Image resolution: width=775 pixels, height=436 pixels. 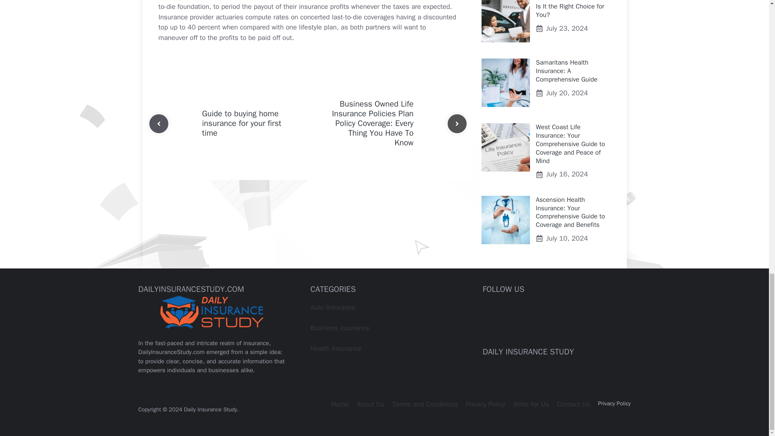 I want to click on Write for Us, so click(x=531, y=404).